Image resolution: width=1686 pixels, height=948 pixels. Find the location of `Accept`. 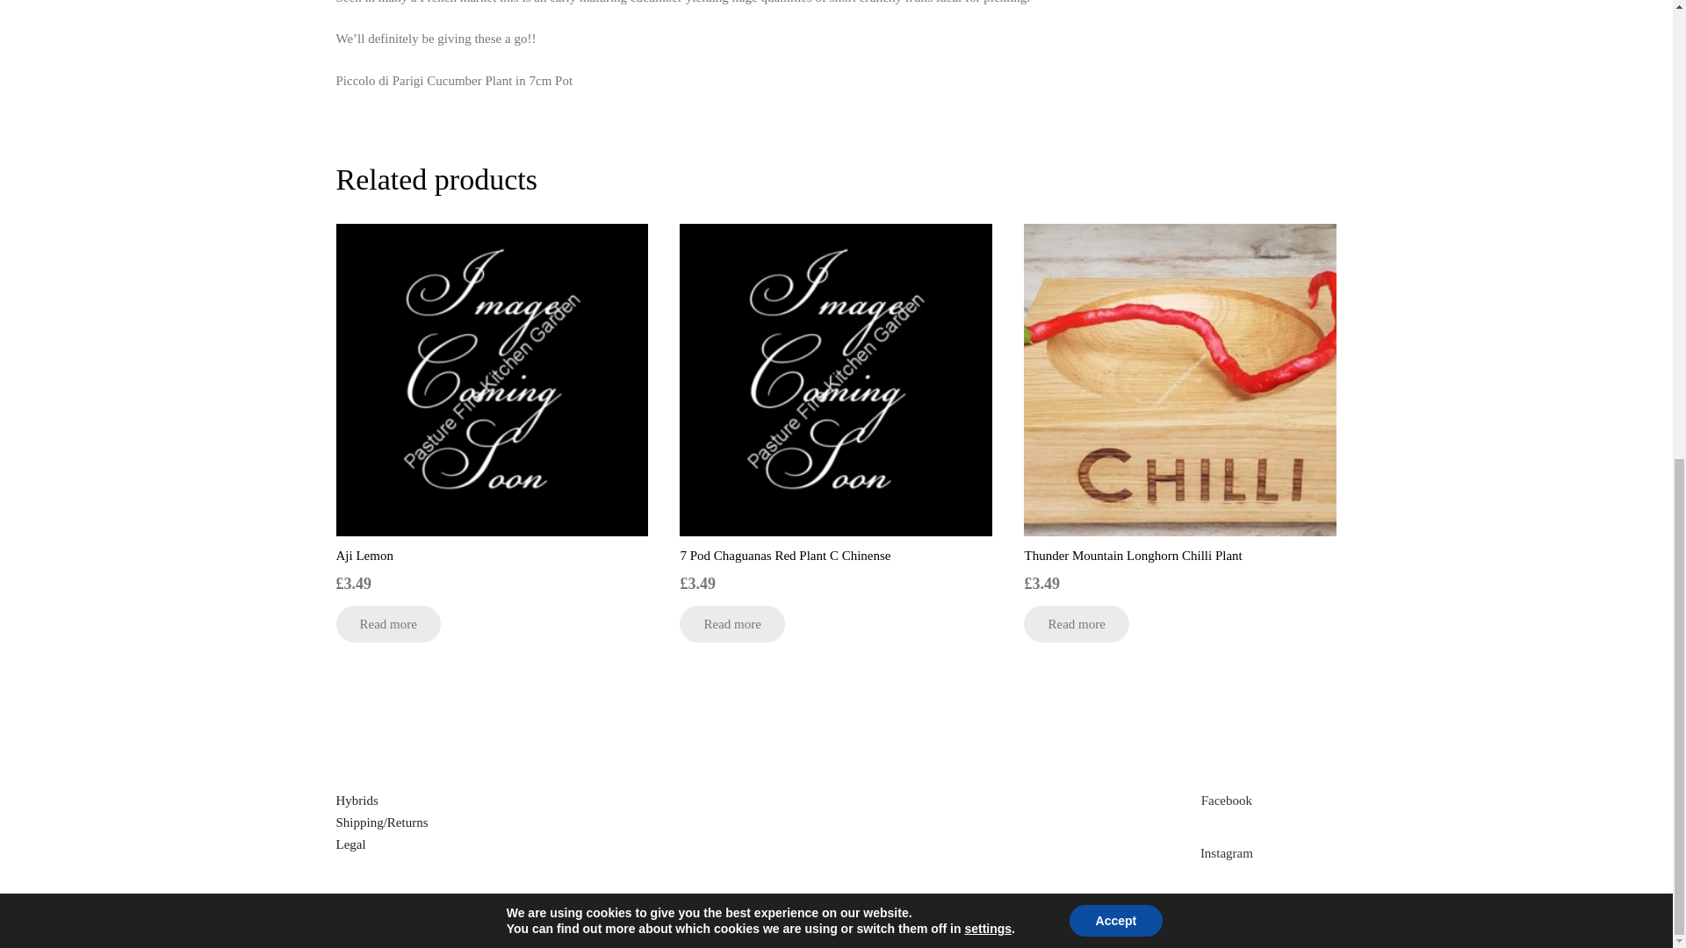

Accept is located at coordinates (1115, 33).